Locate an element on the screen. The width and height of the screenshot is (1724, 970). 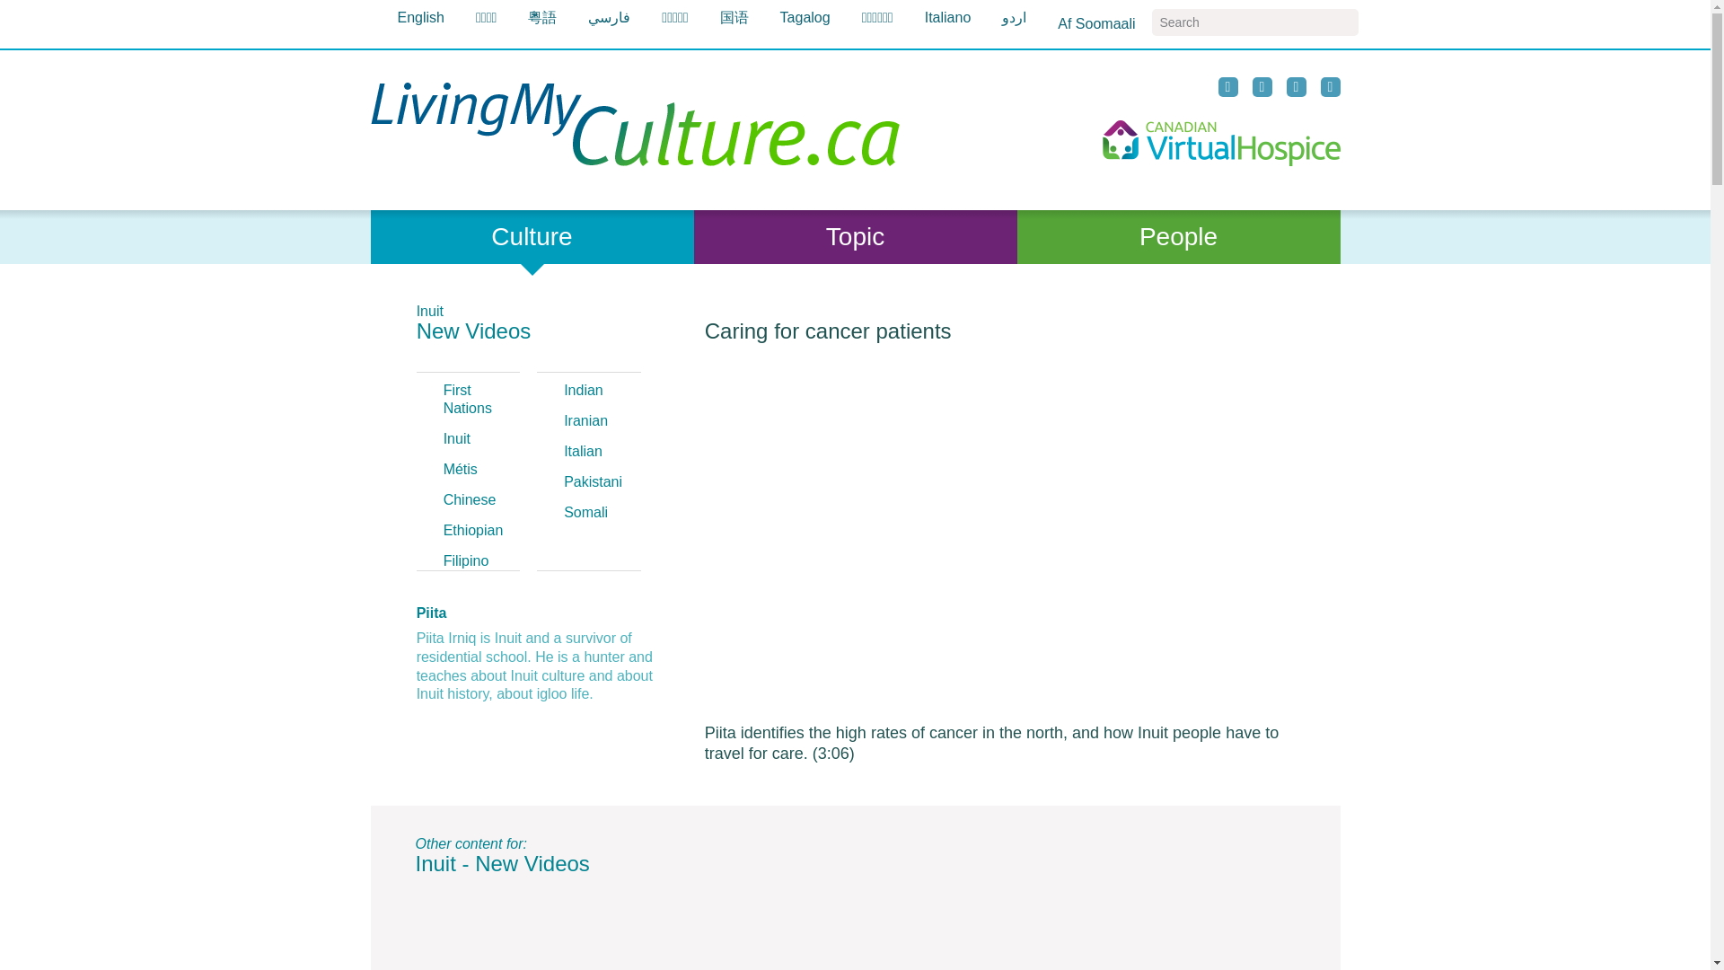
Italian is located at coordinates (582, 451).